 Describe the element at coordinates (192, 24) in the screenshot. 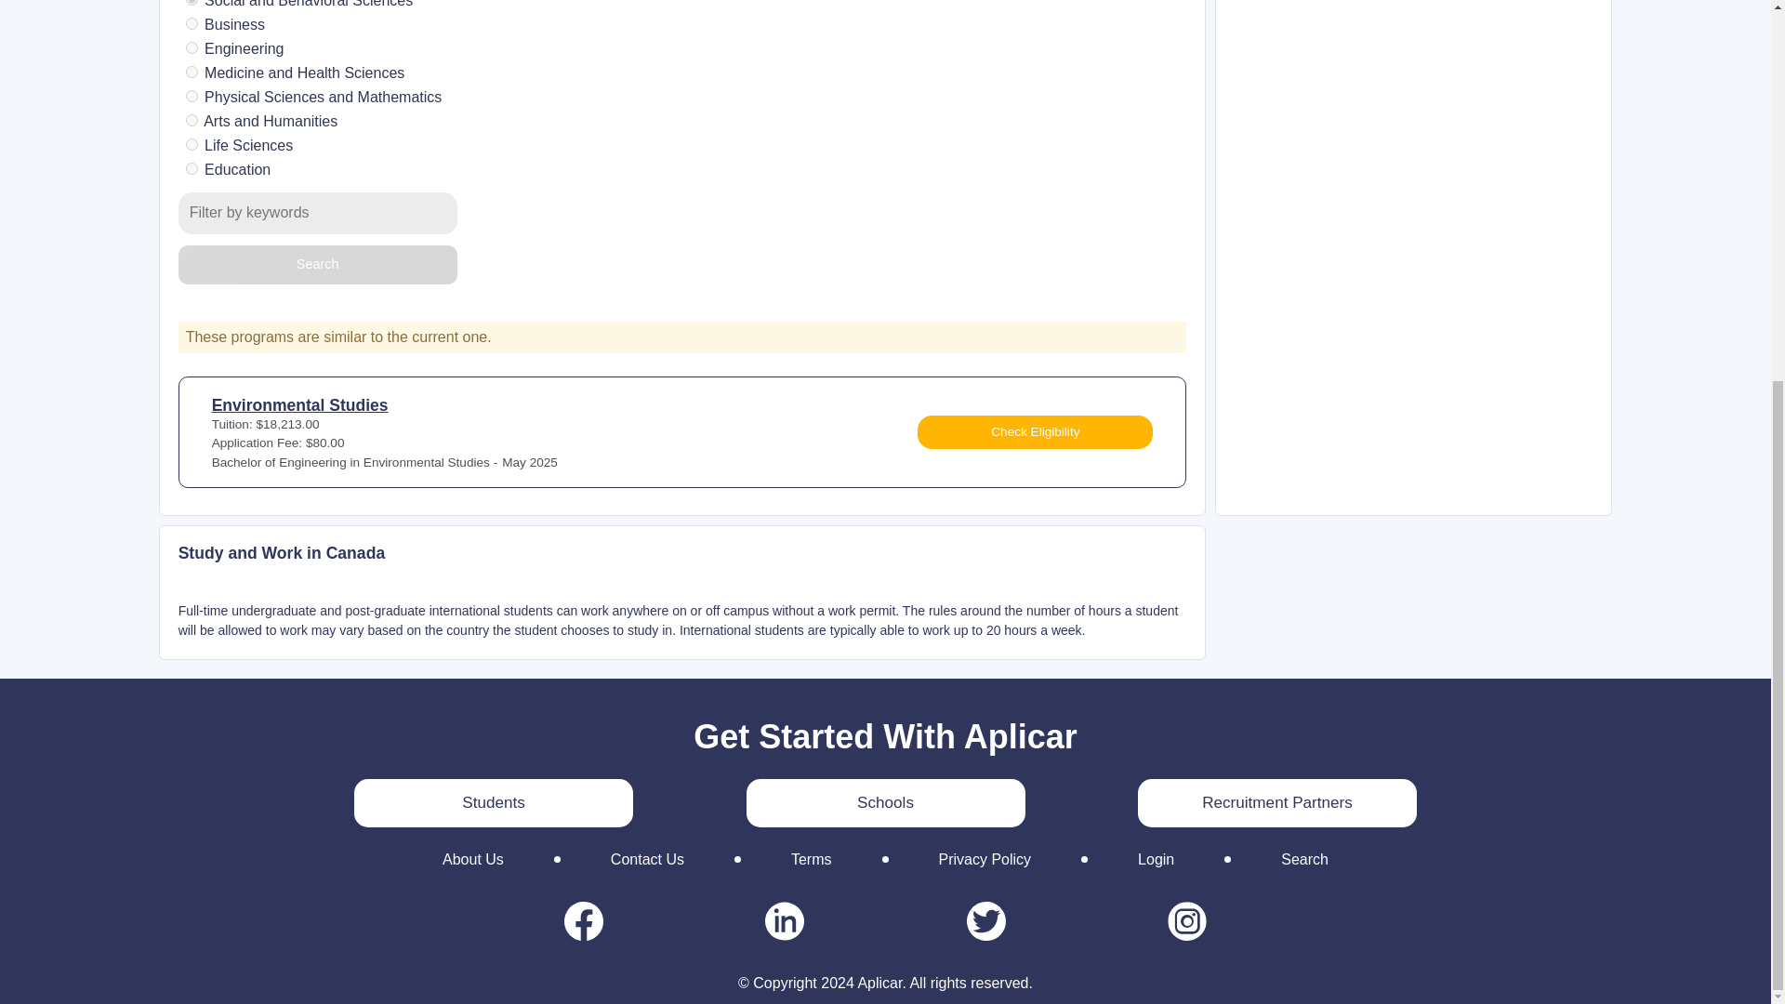

I see `1ca302e6-6a5d-46d1-b594-9dc7c873a0bd` at that location.